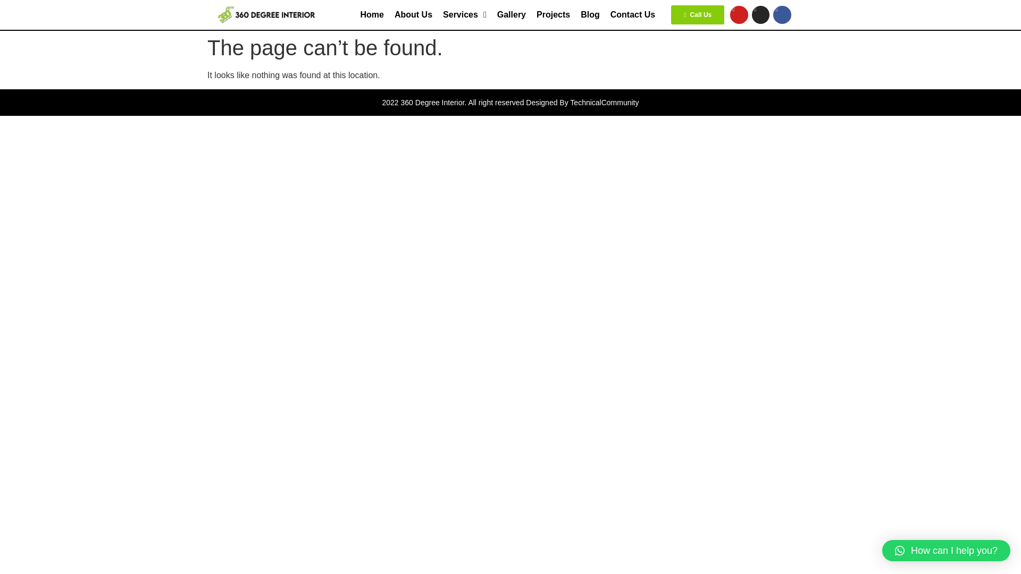  What do you see at coordinates (512, 15) in the screenshot?
I see `Gallery` at bounding box center [512, 15].